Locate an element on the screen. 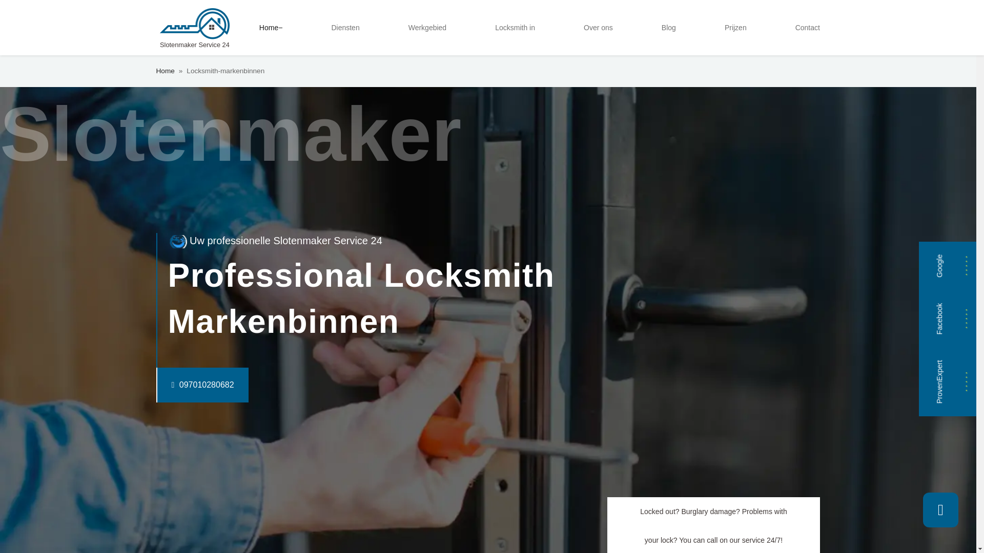 The width and height of the screenshot is (984, 553). Werkgebied is located at coordinates (427, 28).